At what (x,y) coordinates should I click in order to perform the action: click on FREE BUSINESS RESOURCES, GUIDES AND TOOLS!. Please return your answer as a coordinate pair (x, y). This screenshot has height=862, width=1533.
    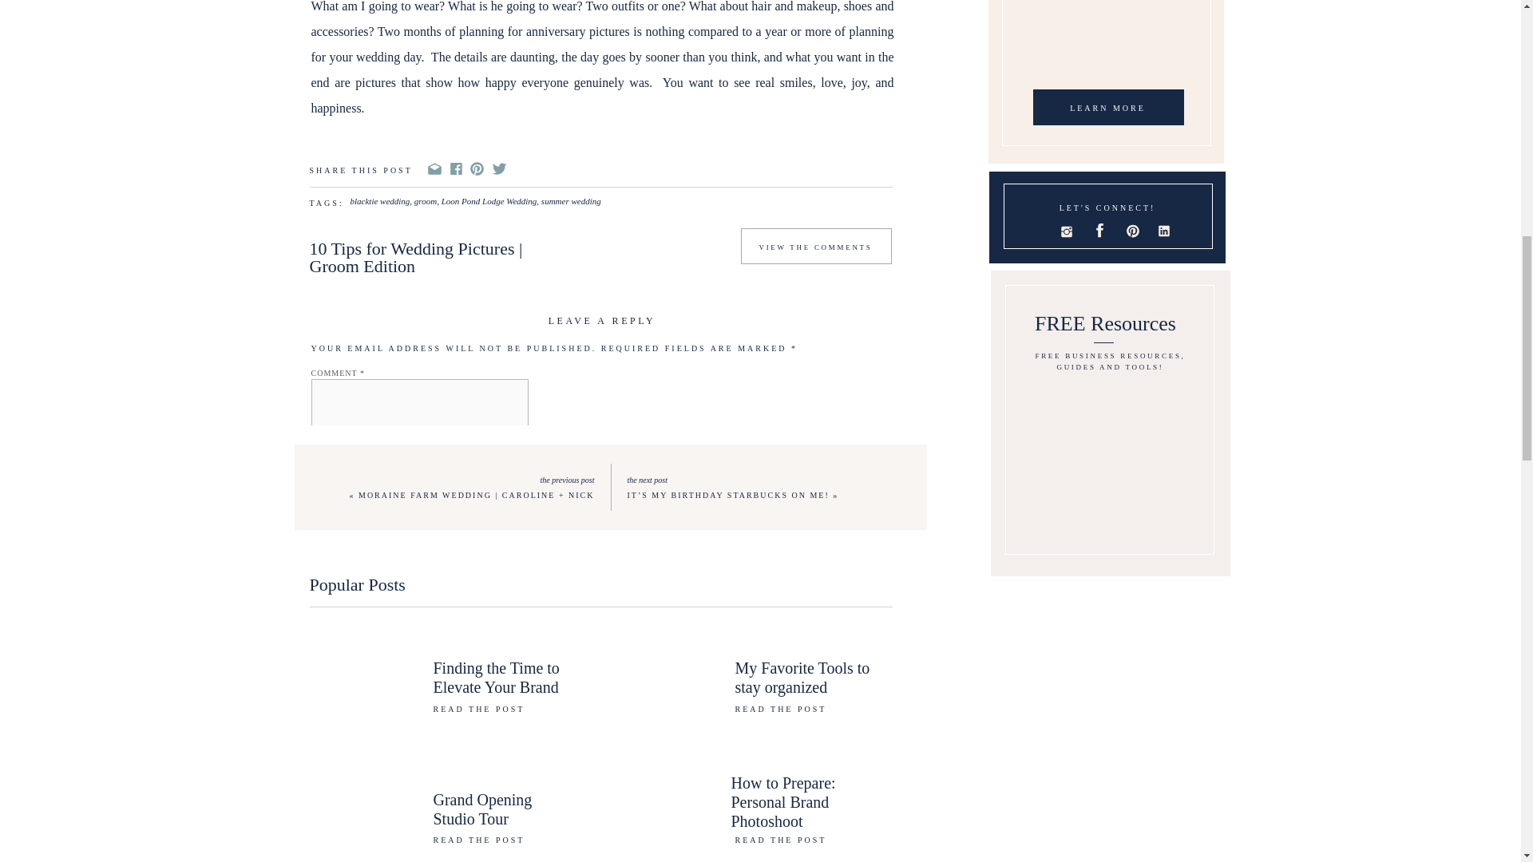
    Looking at the image, I should click on (1110, 366).